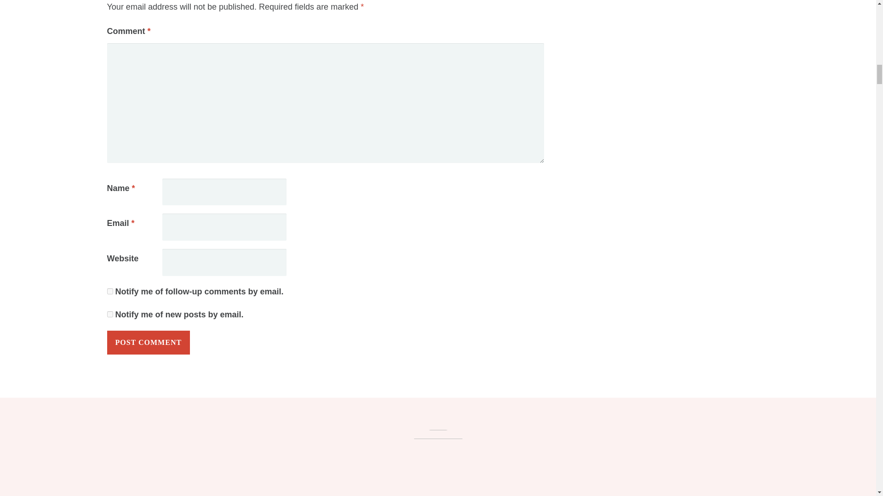 The image size is (883, 496). Describe the element at coordinates (109, 314) in the screenshot. I see `subscribe` at that location.